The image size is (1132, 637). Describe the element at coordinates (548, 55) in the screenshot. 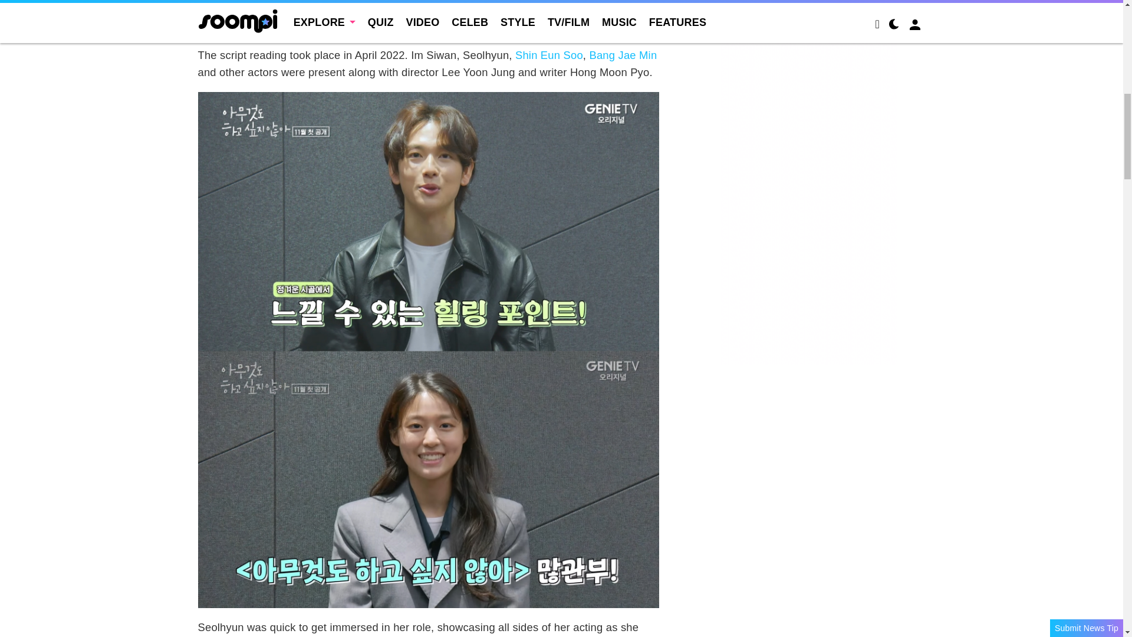

I see `Shin Eun Soo` at that location.